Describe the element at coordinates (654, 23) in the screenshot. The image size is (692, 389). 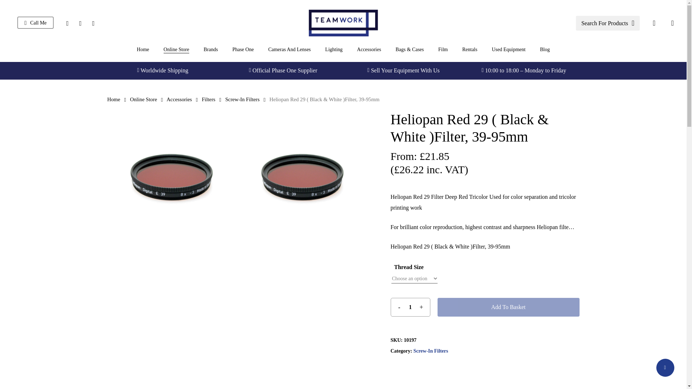
I see `account` at that location.